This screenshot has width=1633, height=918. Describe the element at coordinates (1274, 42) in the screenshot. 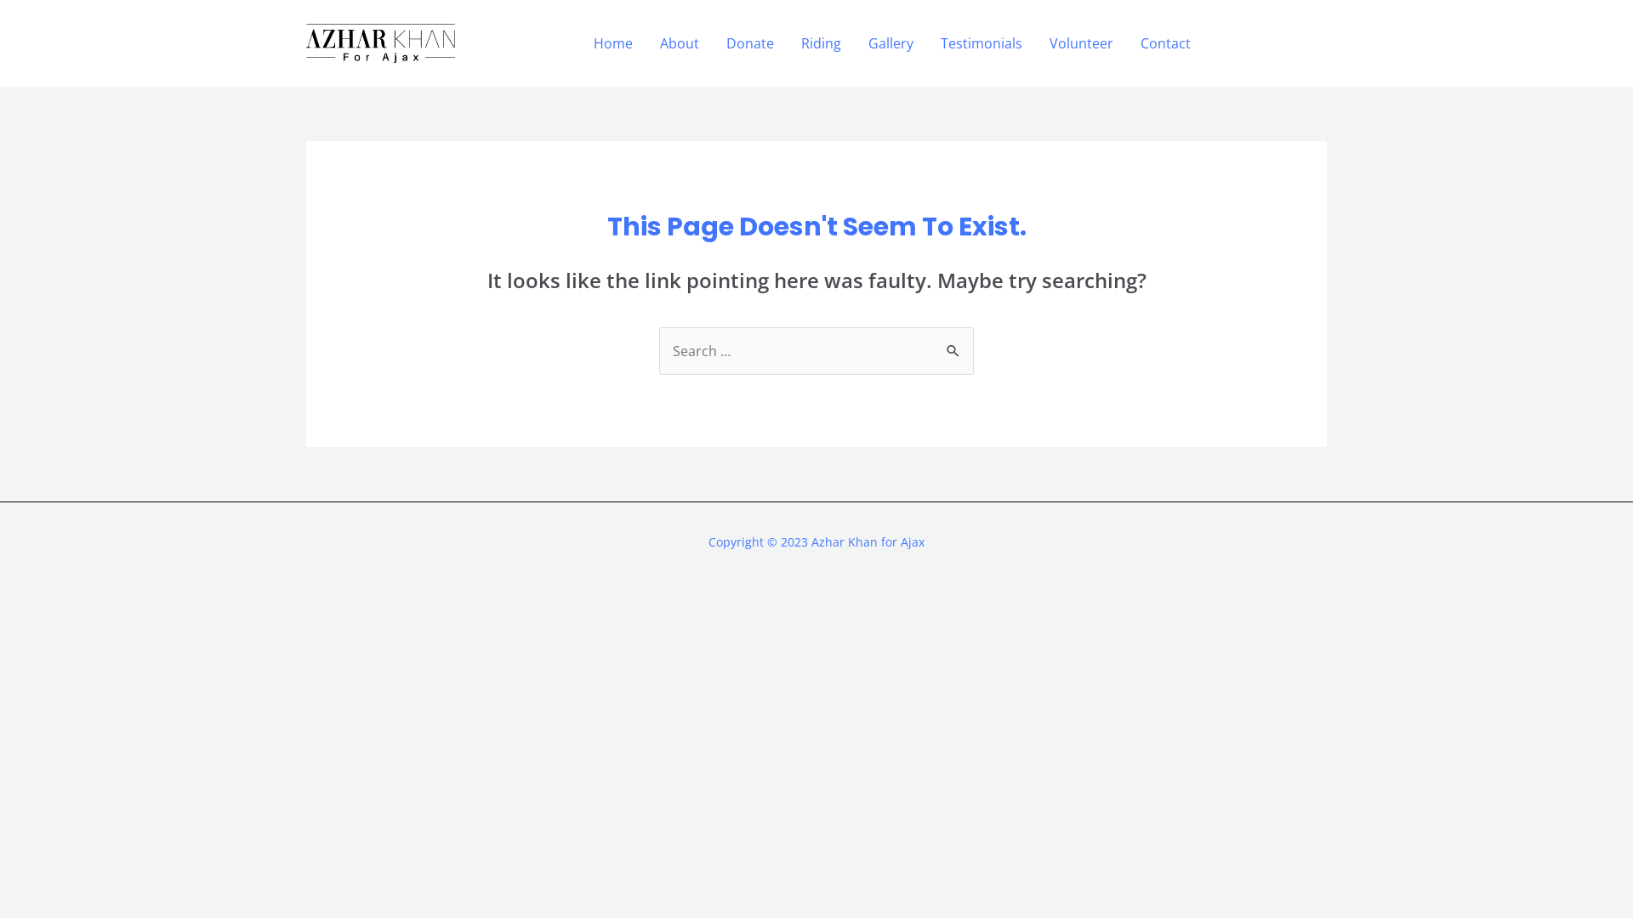

I see `Get A Sign` at that location.